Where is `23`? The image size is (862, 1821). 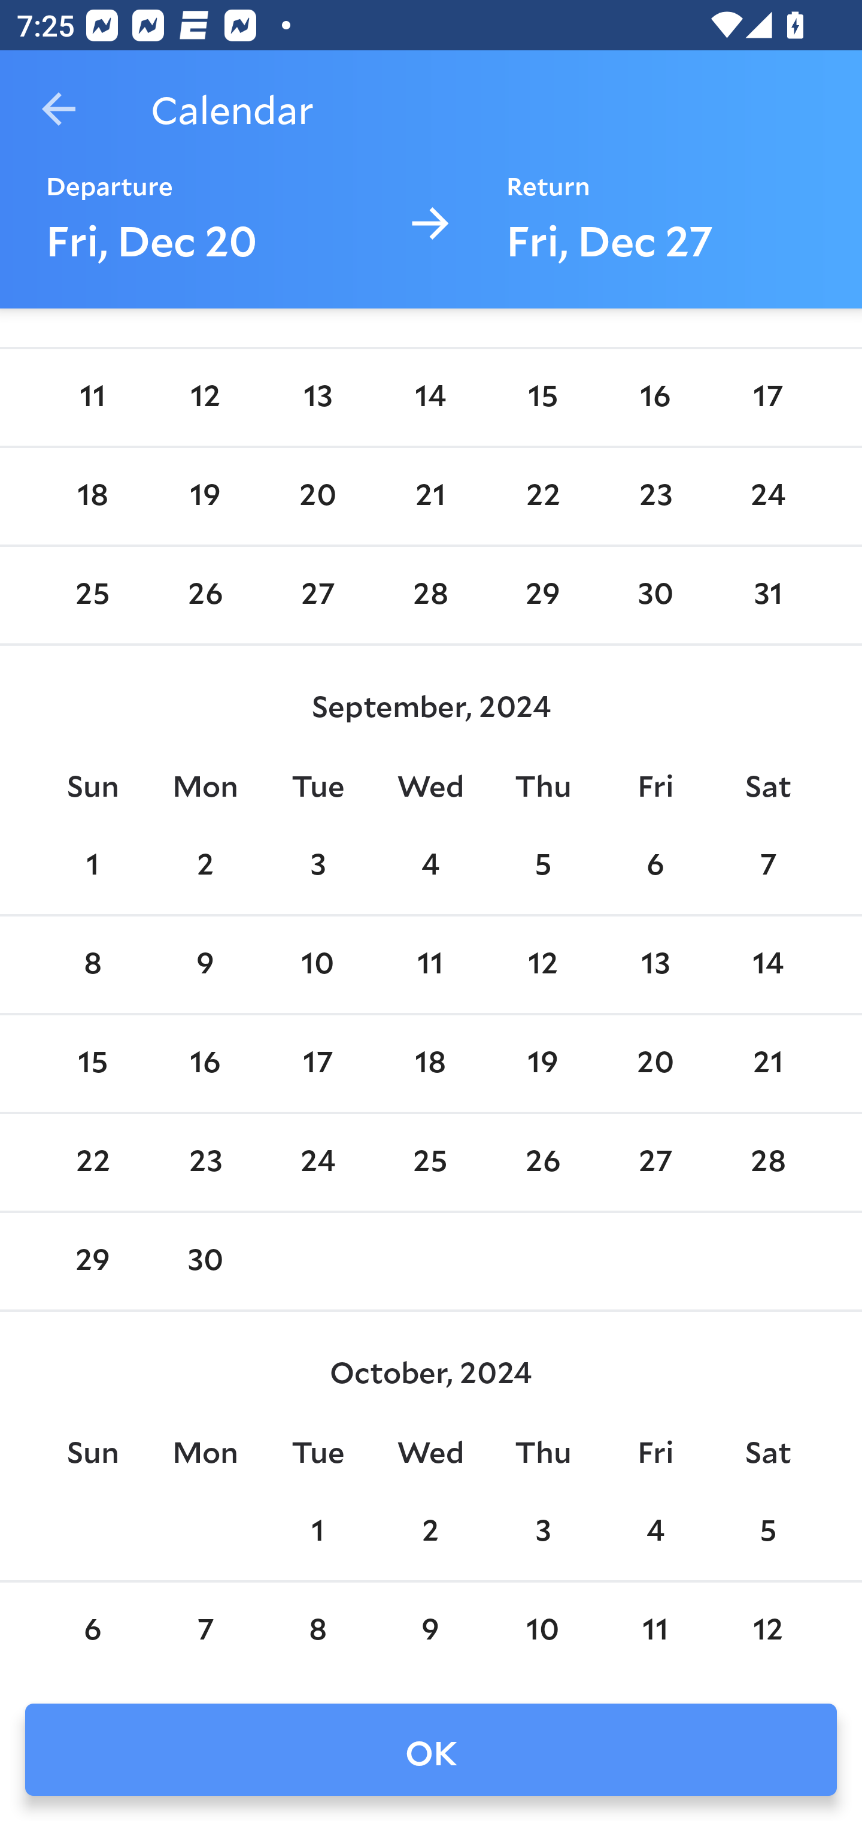
23 is located at coordinates (205, 1162).